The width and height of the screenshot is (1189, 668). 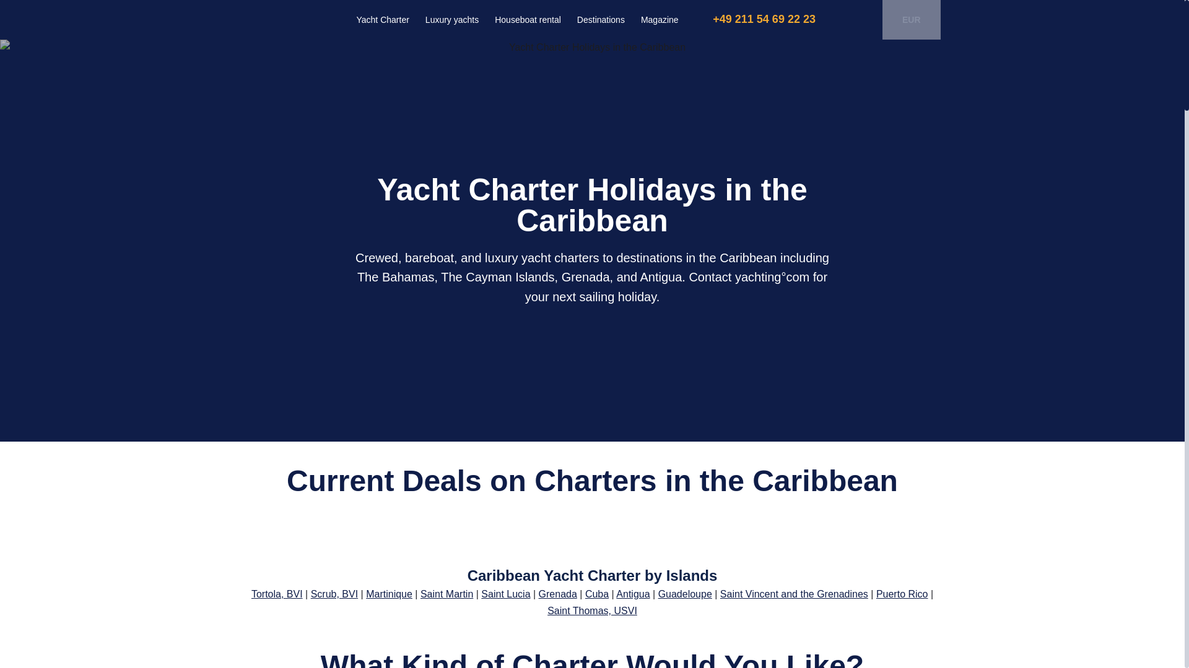 What do you see at coordinates (389, 594) in the screenshot?
I see `Martinique` at bounding box center [389, 594].